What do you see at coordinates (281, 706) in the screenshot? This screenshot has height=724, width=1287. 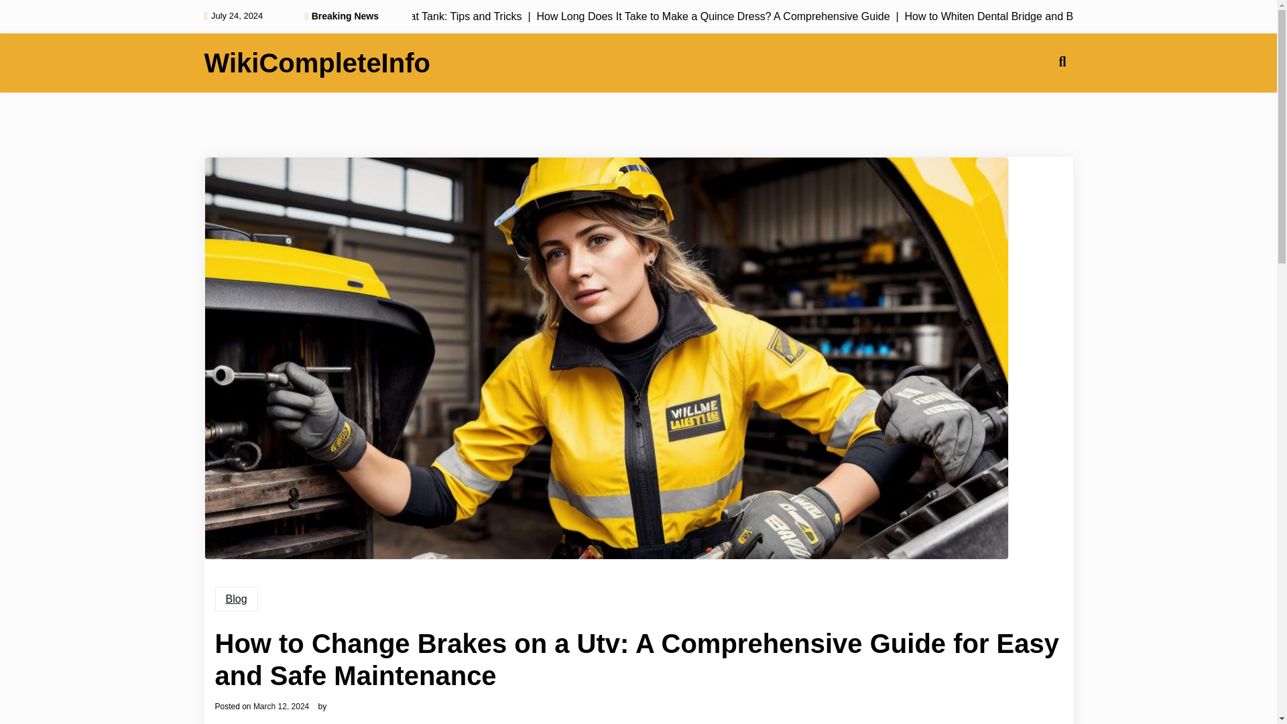 I see `March 12, 2024` at bounding box center [281, 706].